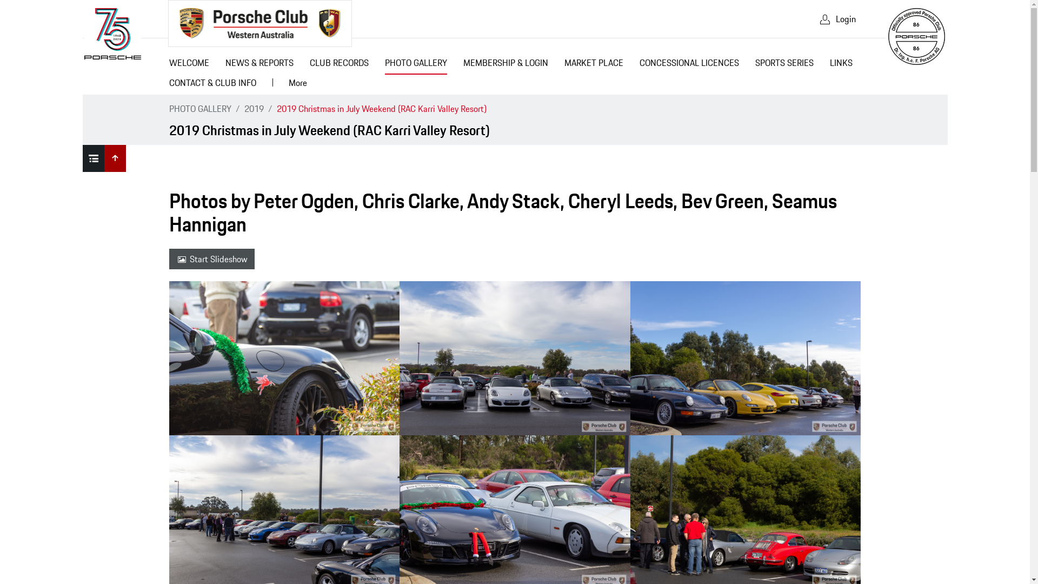 Image resolution: width=1038 pixels, height=584 pixels. What do you see at coordinates (415, 65) in the screenshot?
I see `PHOTO GALLERY` at bounding box center [415, 65].